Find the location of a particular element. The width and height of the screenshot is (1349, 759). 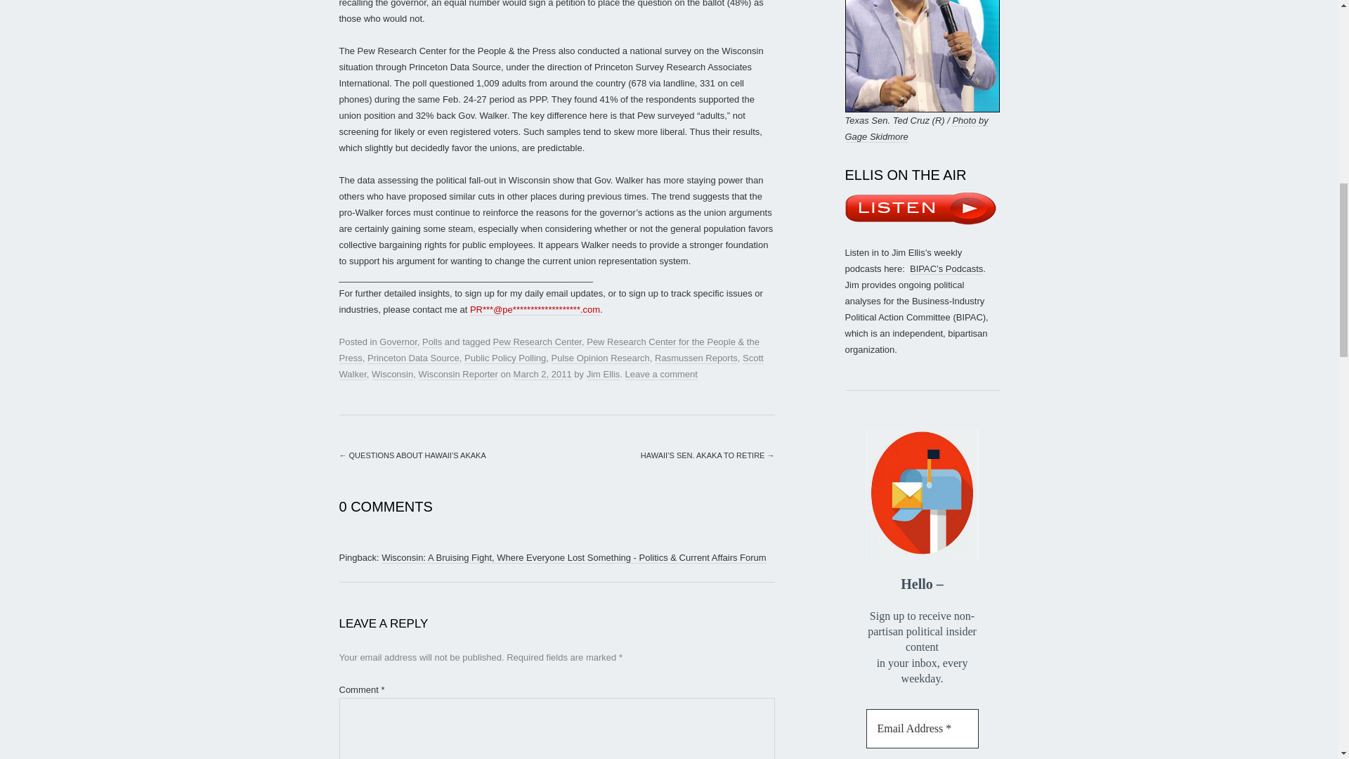

8:20 am is located at coordinates (542, 374).